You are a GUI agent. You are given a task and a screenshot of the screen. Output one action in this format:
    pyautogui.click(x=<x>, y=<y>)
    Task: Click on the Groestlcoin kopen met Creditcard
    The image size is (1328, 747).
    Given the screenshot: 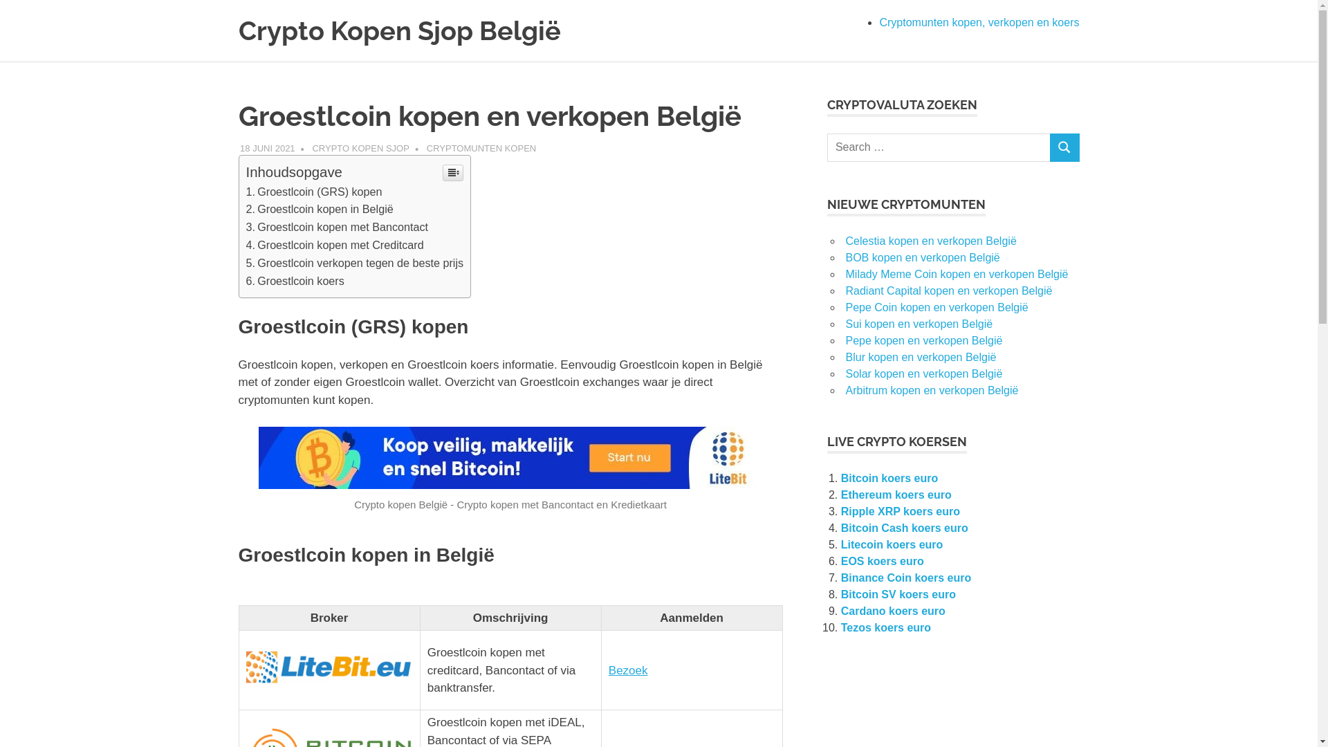 What is the action you would take?
    pyautogui.click(x=335, y=245)
    